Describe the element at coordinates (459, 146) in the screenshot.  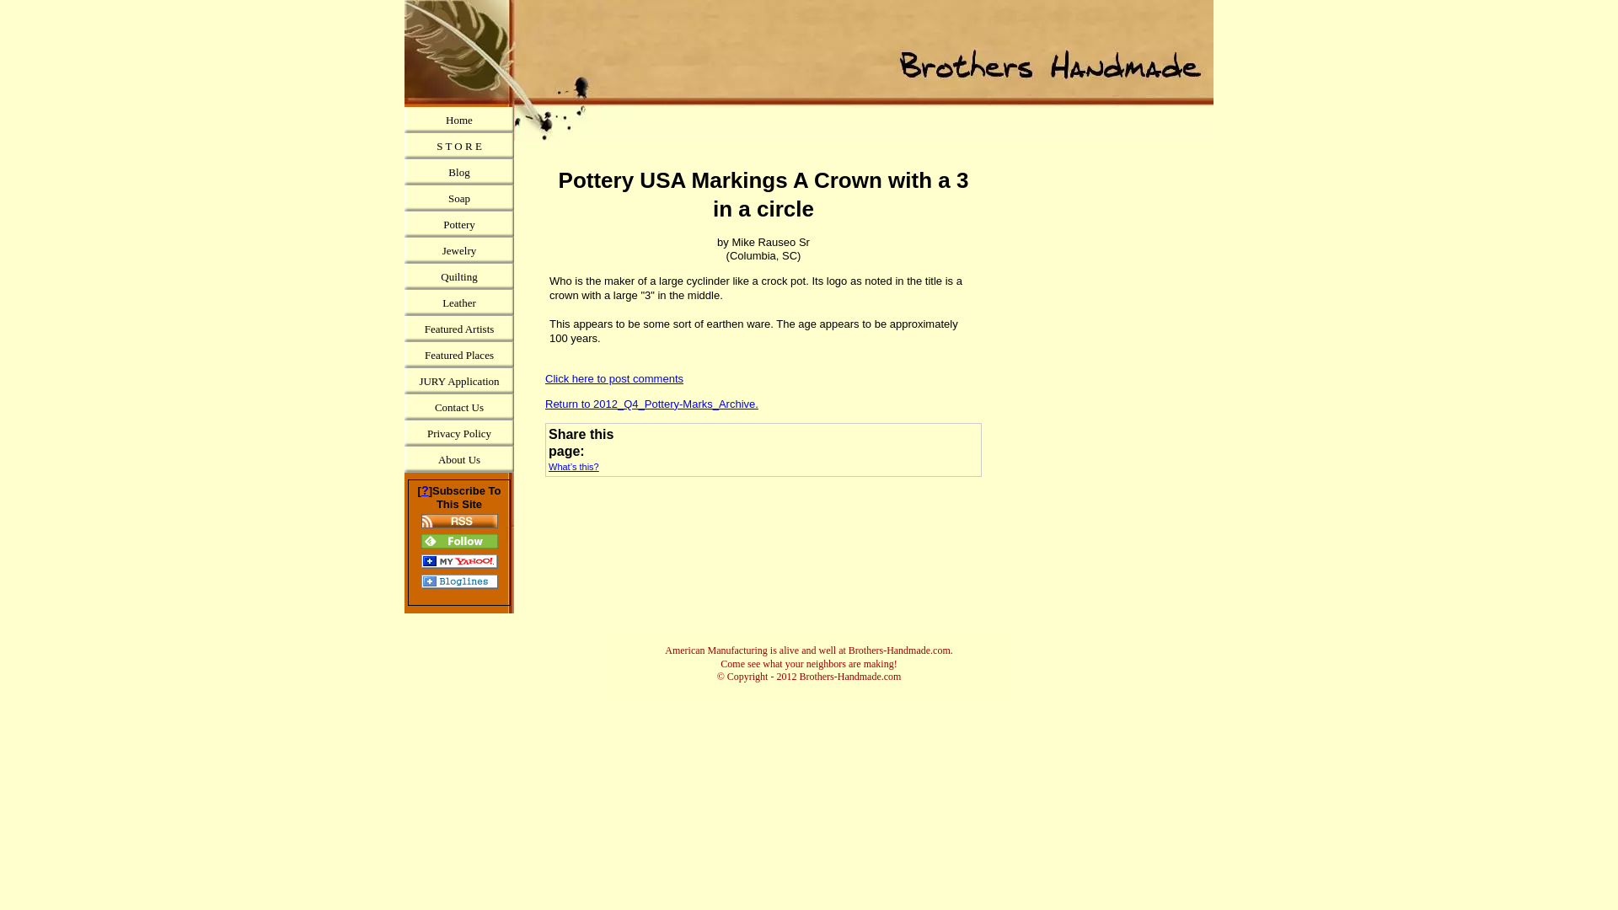
I see `S T O R E` at that location.